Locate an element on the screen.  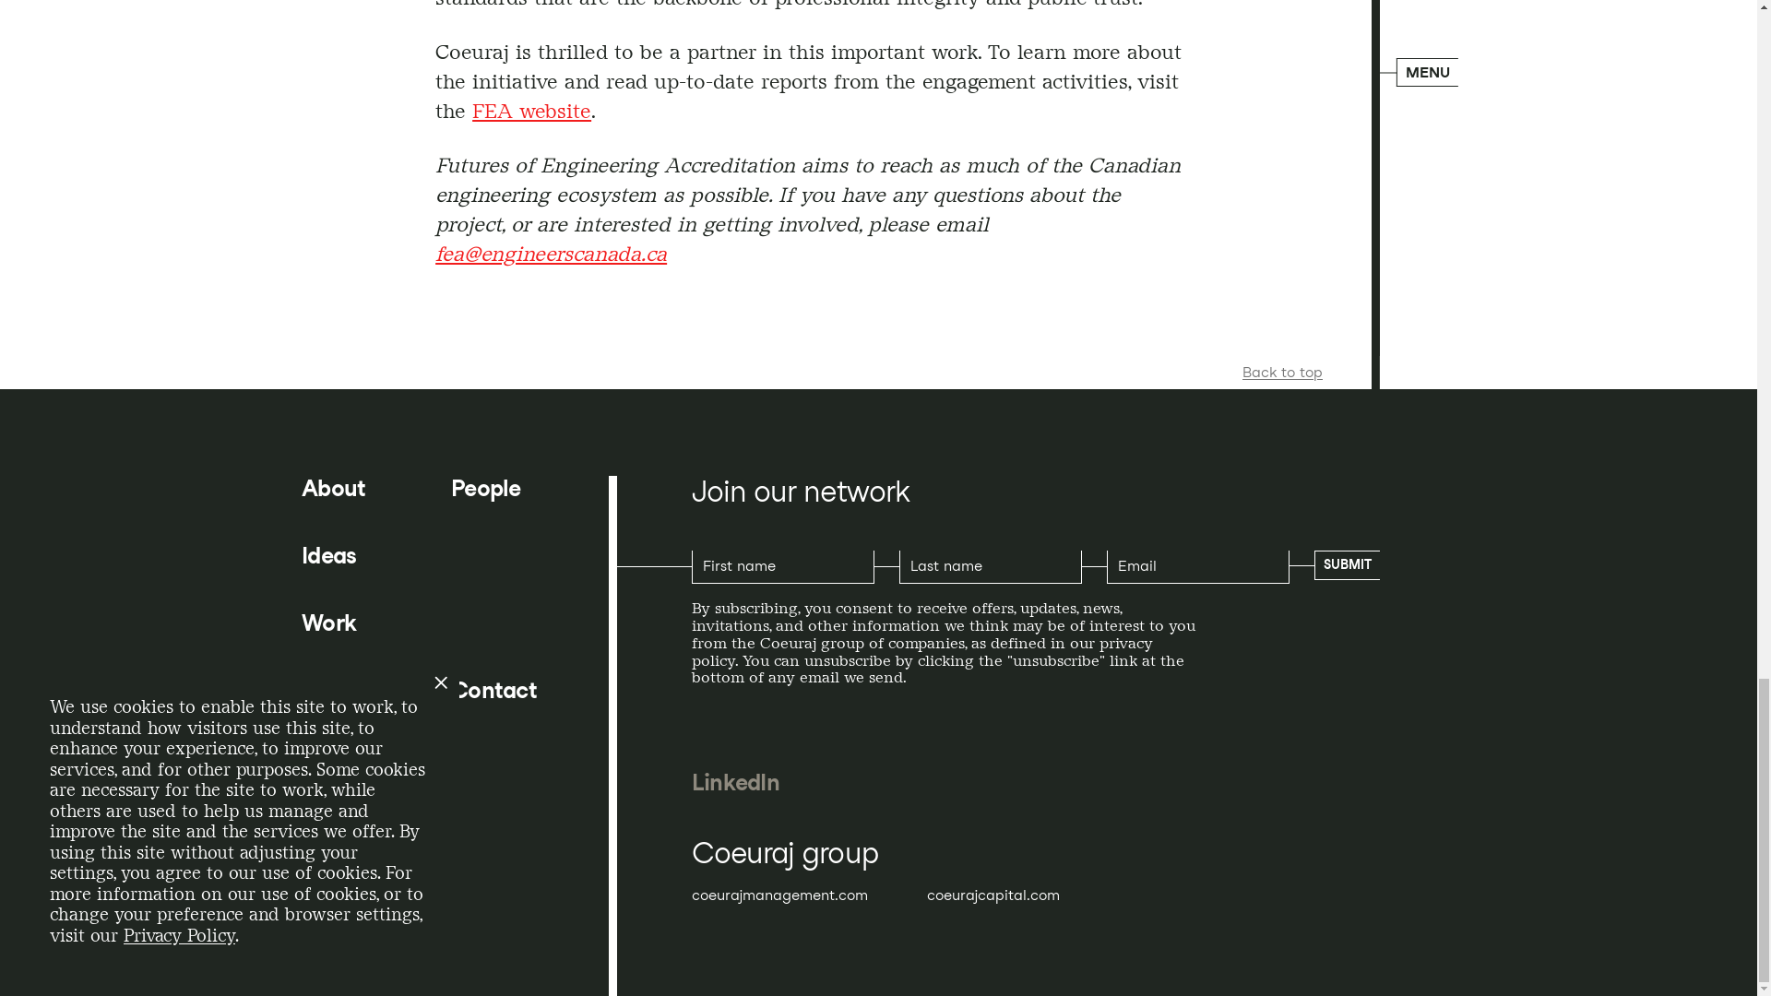
SUBMIT is located at coordinates (1347, 564).